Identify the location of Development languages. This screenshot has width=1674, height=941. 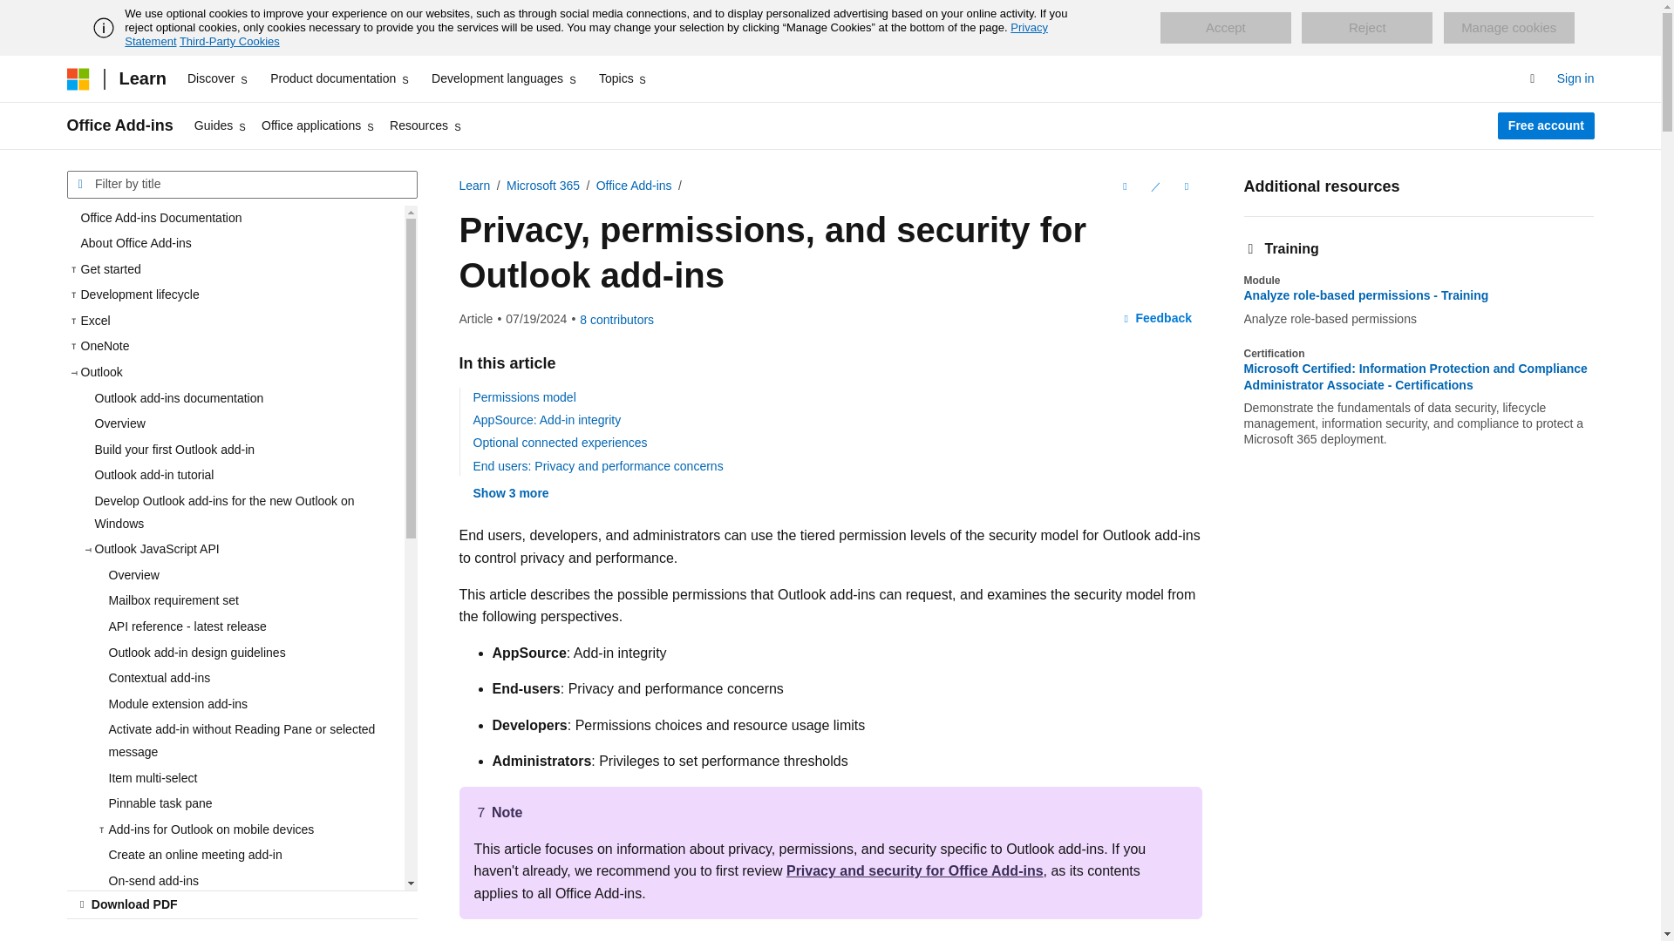
(504, 78).